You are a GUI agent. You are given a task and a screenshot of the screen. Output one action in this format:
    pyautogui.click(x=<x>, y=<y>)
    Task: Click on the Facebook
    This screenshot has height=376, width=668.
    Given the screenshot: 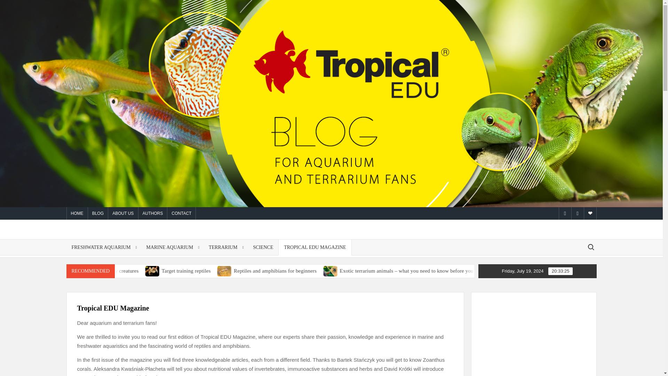 What is the action you would take?
    pyautogui.click(x=565, y=213)
    